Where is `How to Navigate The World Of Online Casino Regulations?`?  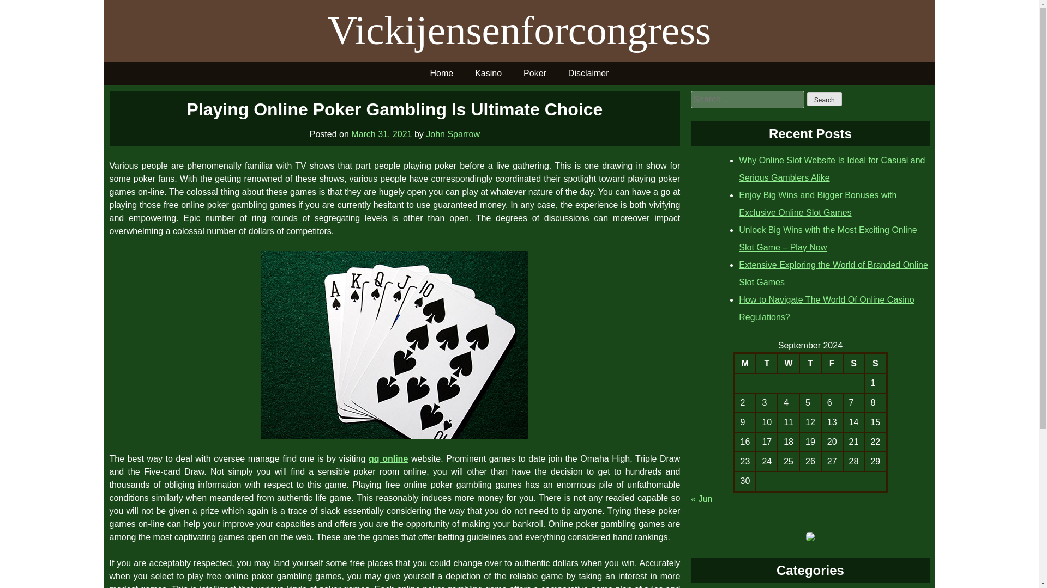 How to Navigate The World Of Online Casino Regulations? is located at coordinates (827, 308).